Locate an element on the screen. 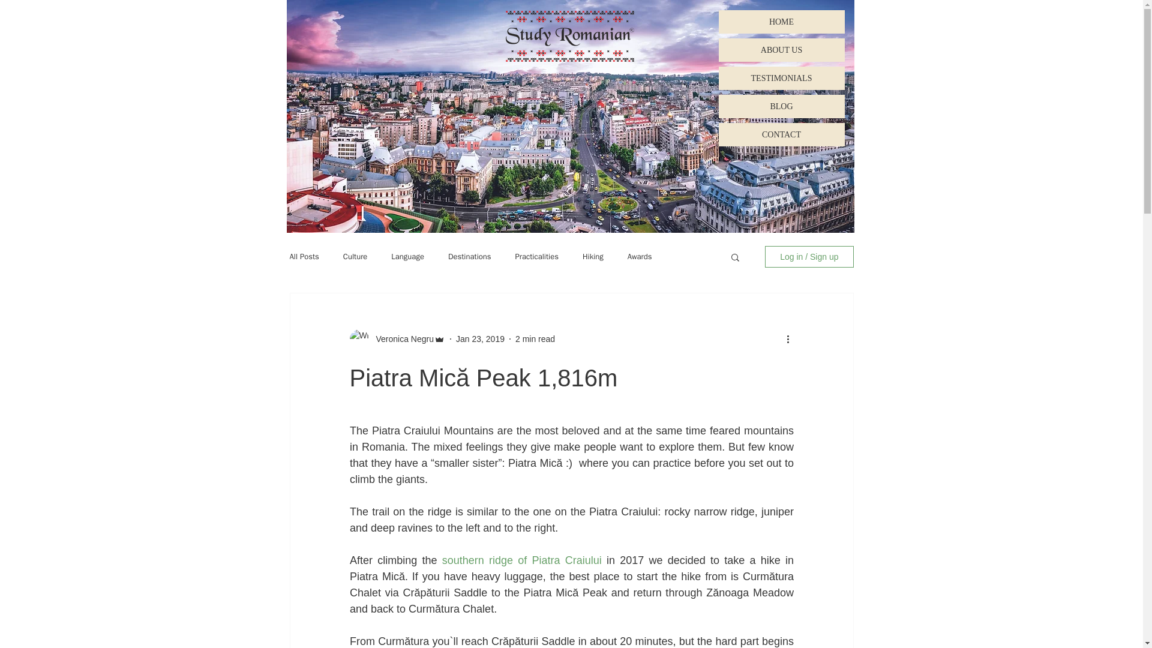 Image resolution: width=1152 pixels, height=648 pixels. Veronica Negru is located at coordinates (401, 338).